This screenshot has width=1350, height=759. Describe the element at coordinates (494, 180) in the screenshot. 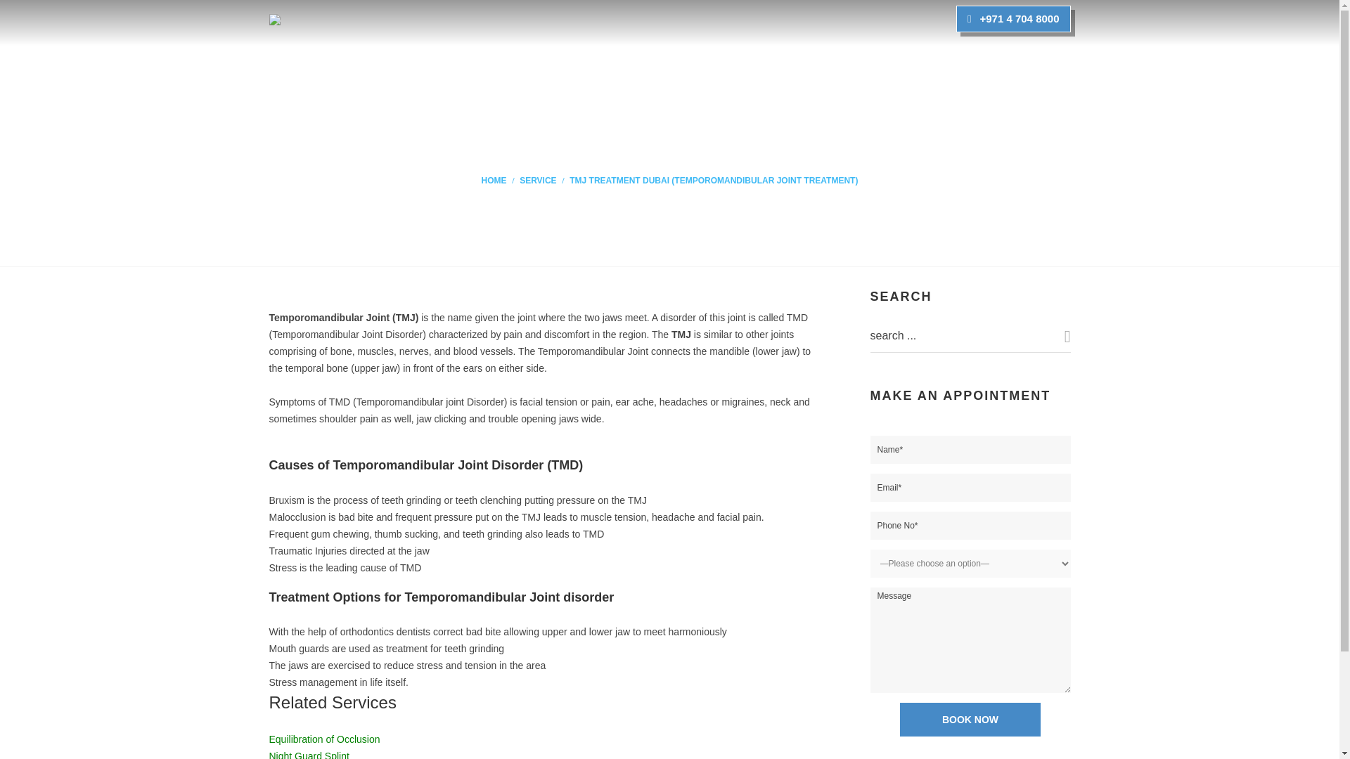

I see `HOME` at that location.